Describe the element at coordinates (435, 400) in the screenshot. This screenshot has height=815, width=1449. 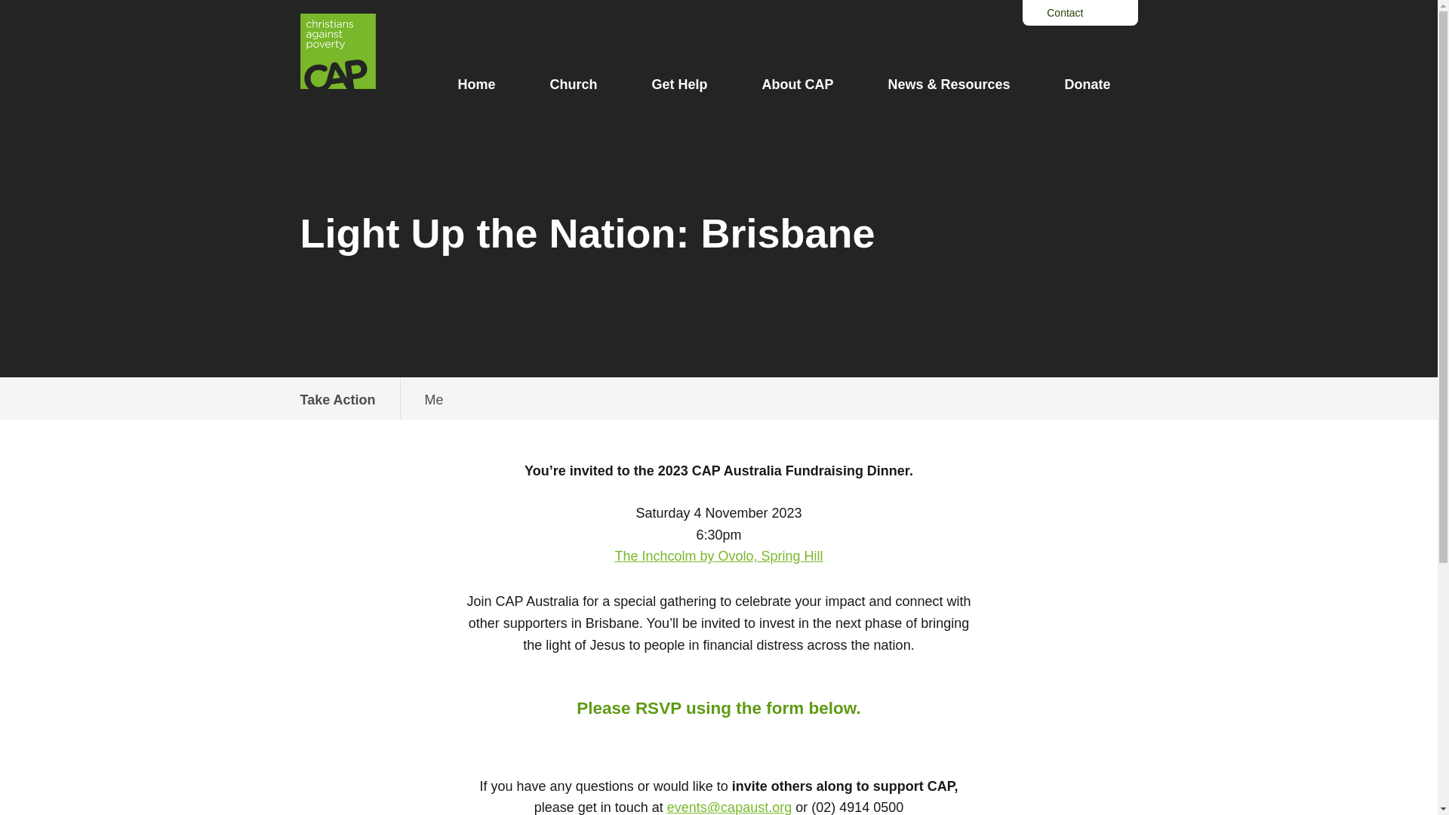
I see `Me` at that location.